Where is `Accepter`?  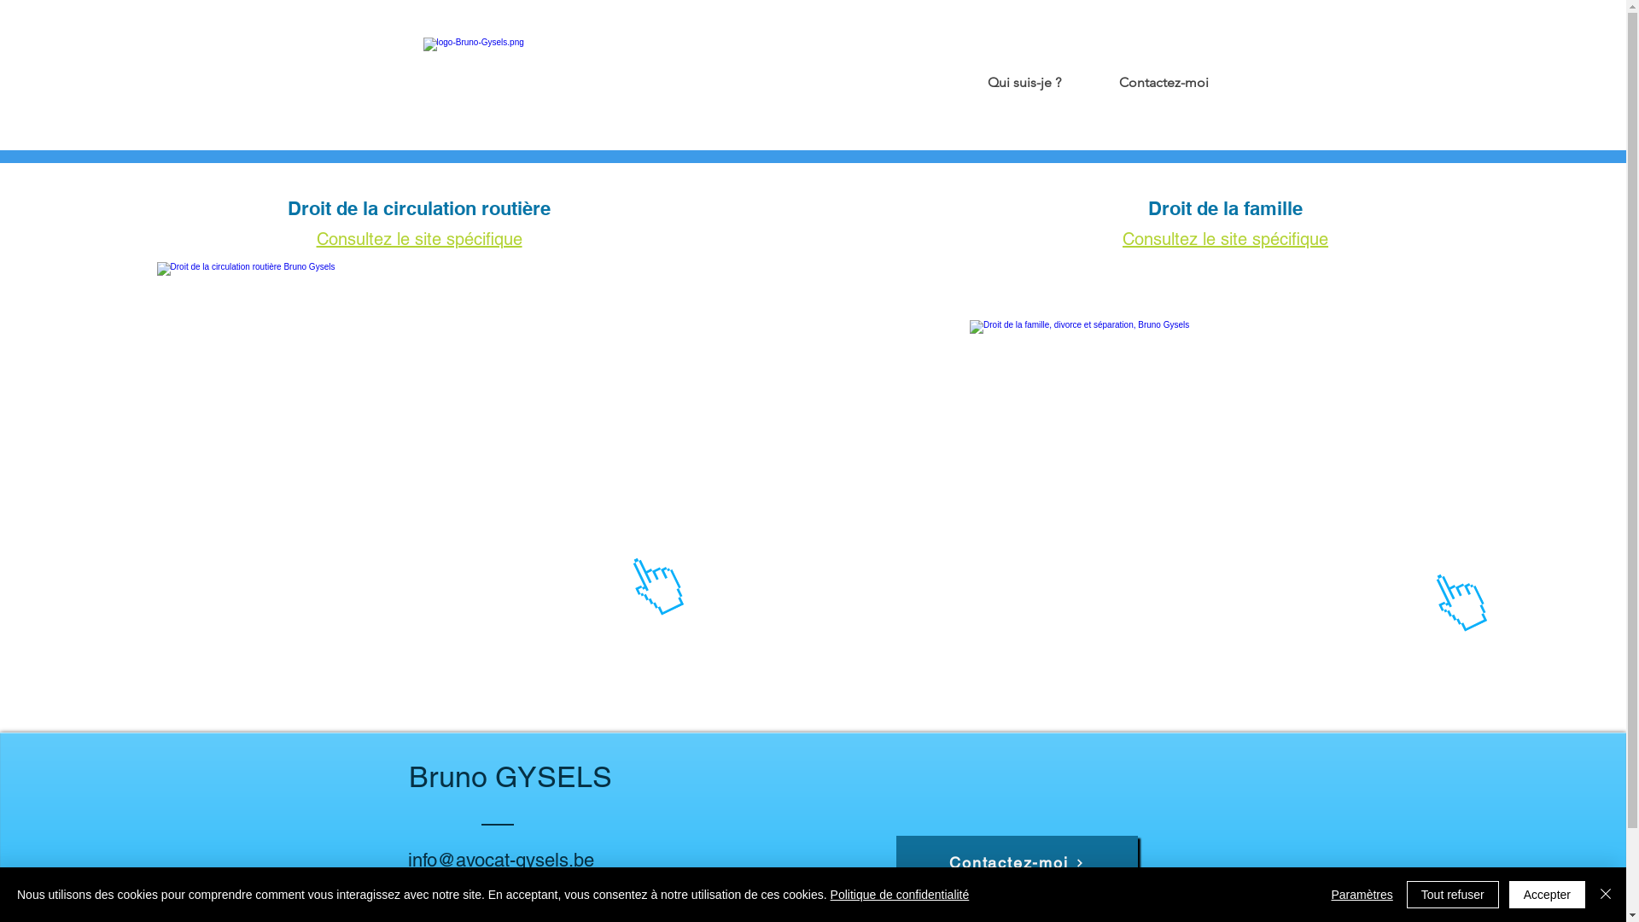
Accepter is located at coordinates (1547, 895).